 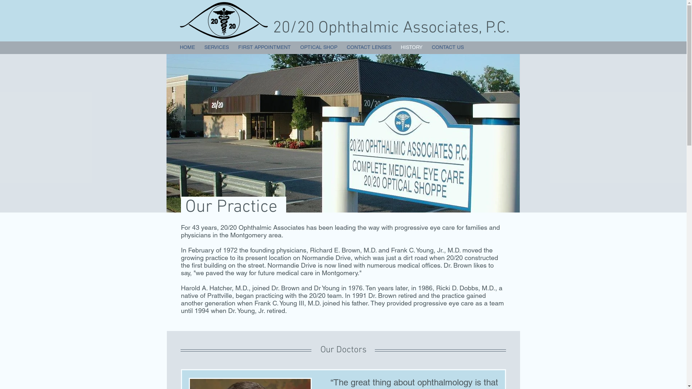 I want to click on Edited Image 2015-5-7-20:19:58, so click(x=223, y=20).